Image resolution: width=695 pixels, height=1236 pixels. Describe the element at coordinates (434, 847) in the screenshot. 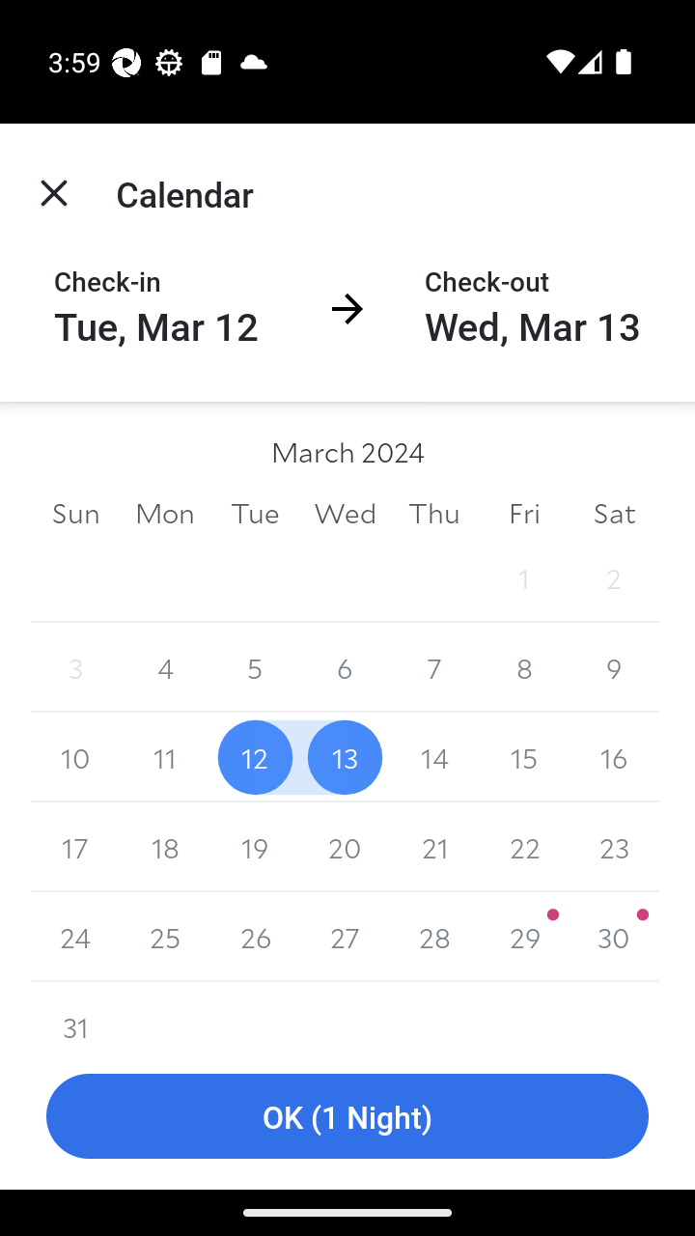

I see `21 21 March 2024` at that location.